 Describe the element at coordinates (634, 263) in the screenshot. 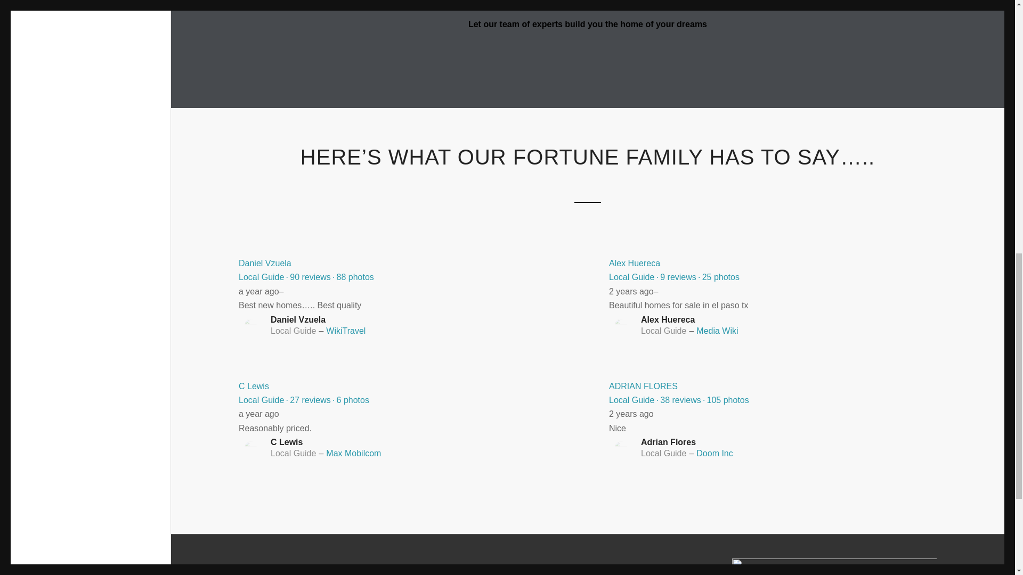

I see `Alex Huereca` at that location.